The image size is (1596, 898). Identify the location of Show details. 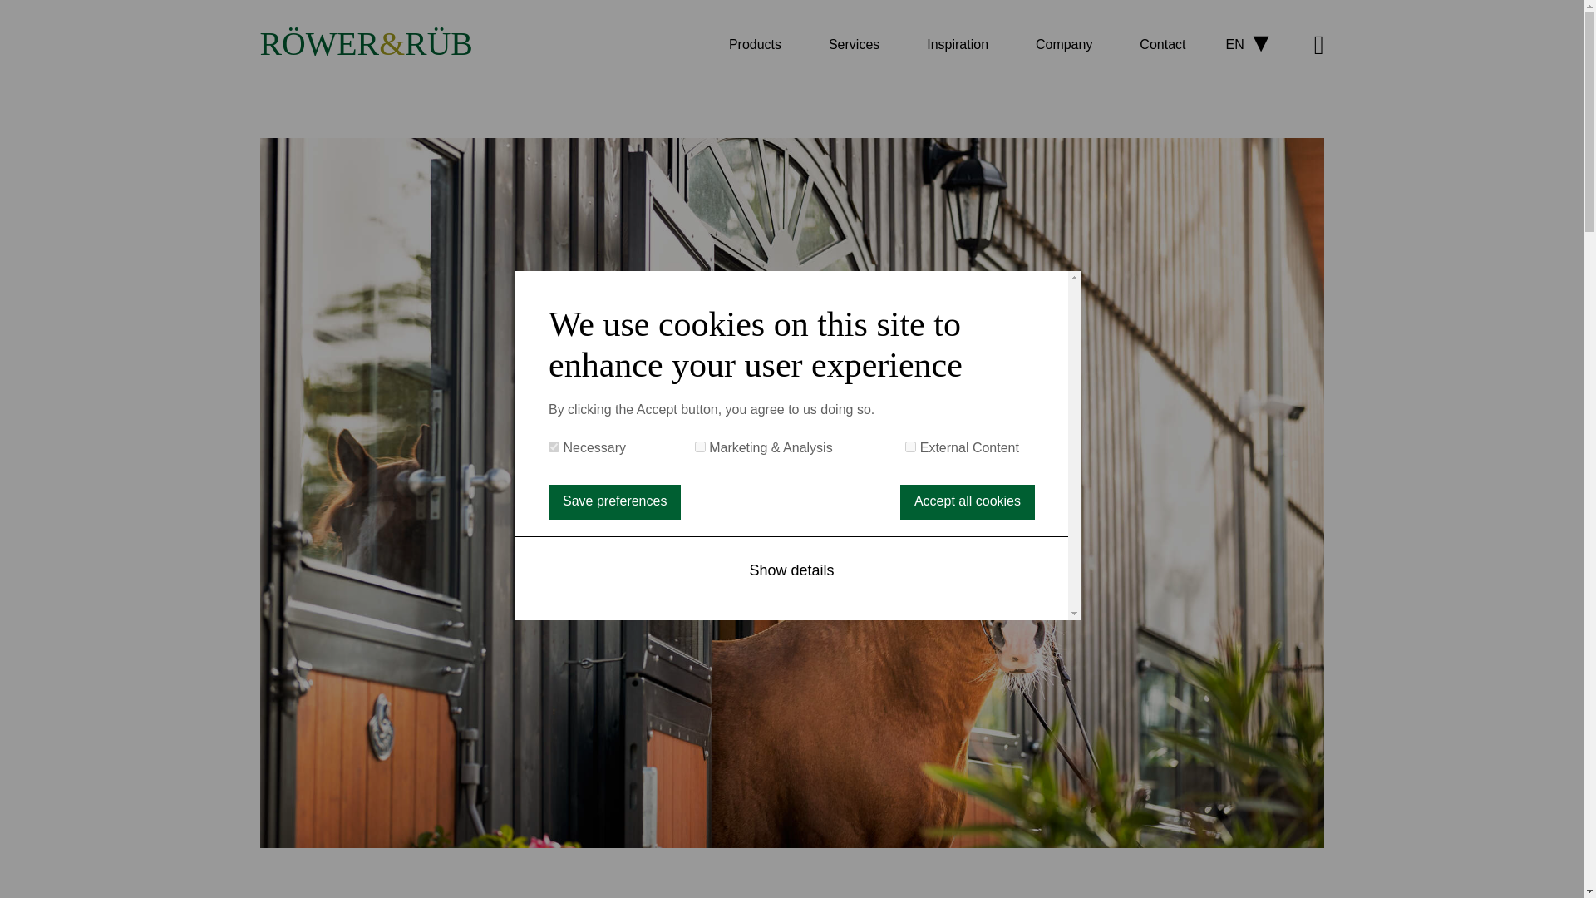
(791, 570).